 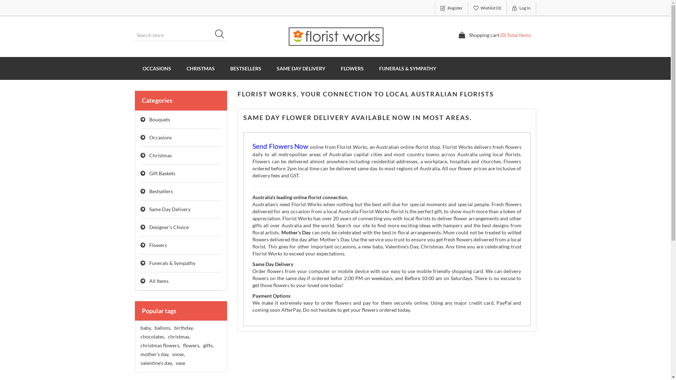 What do you see at coordinates (160, 346) in the screenshot?
I see `christmas flowers,` at bounding box center [160, 346].